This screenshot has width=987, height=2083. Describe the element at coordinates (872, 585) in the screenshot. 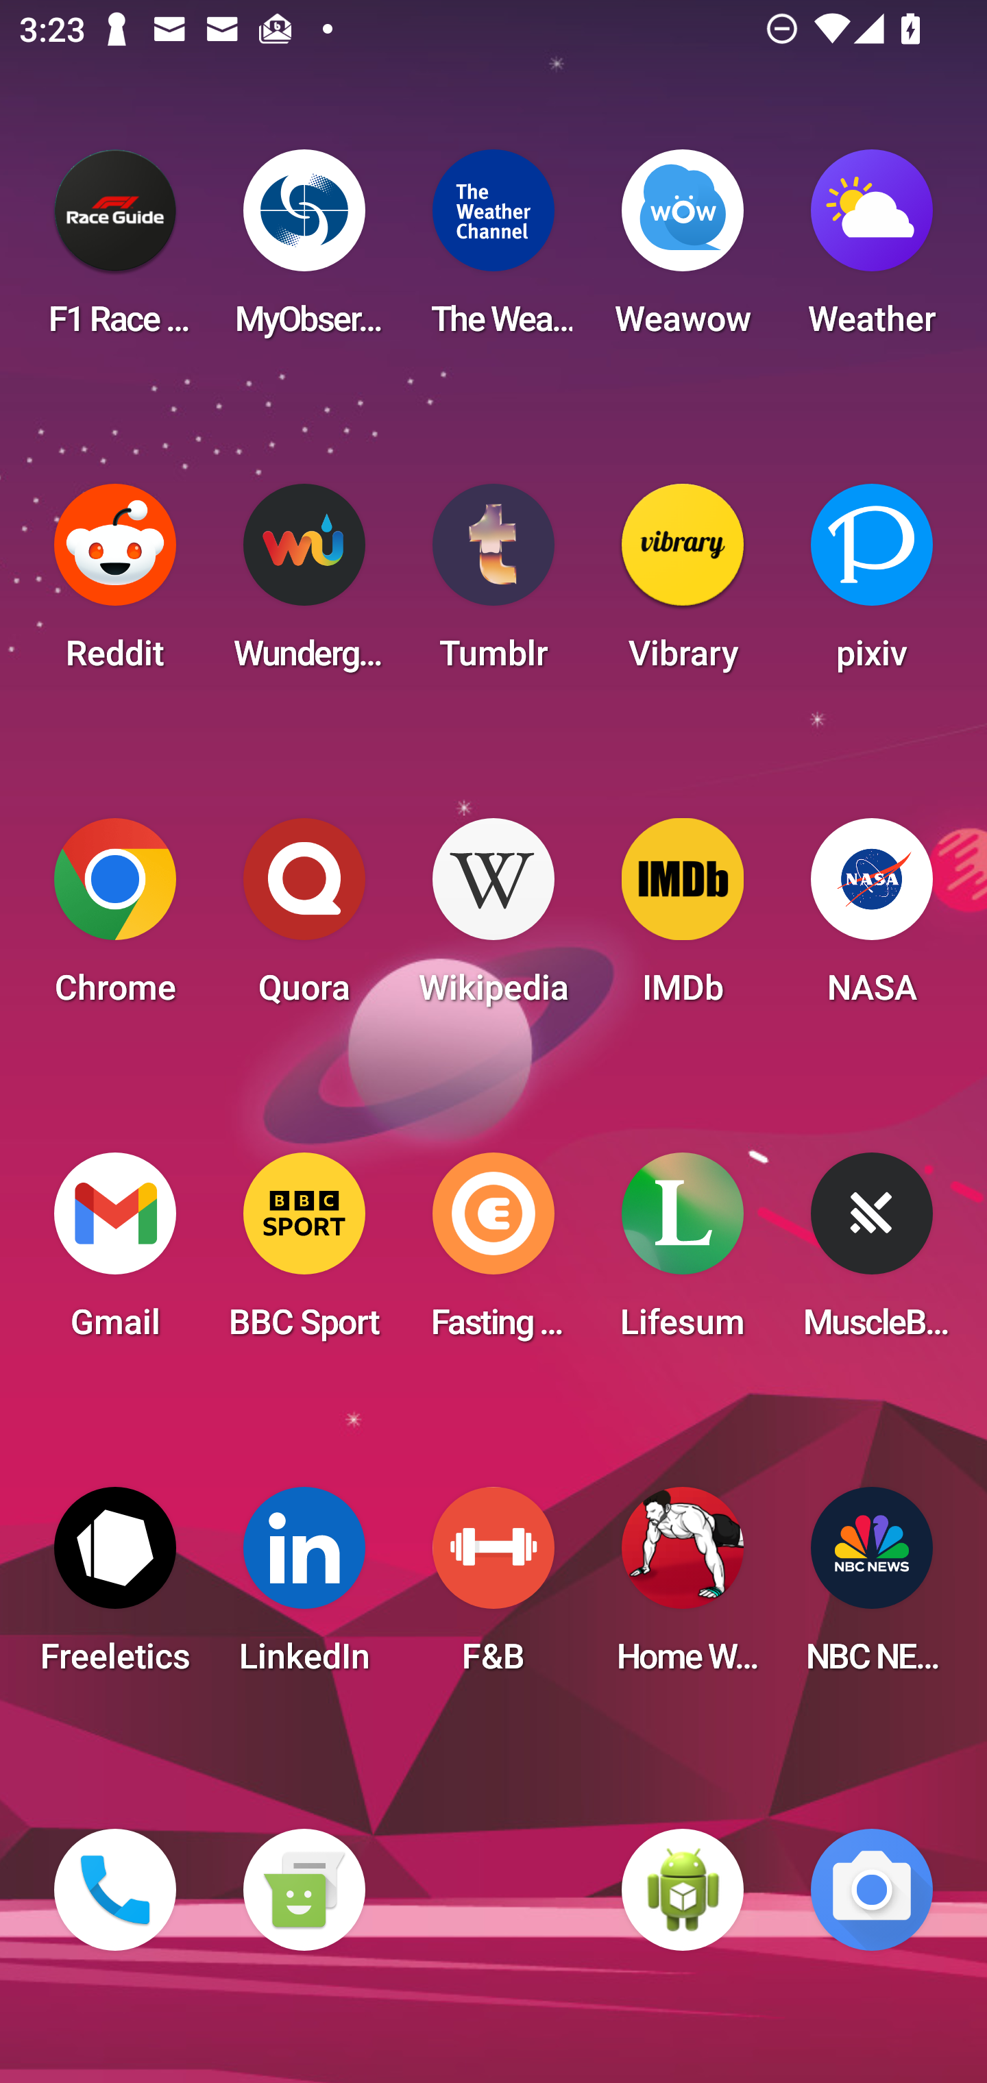

I see `pixiv` at that location.